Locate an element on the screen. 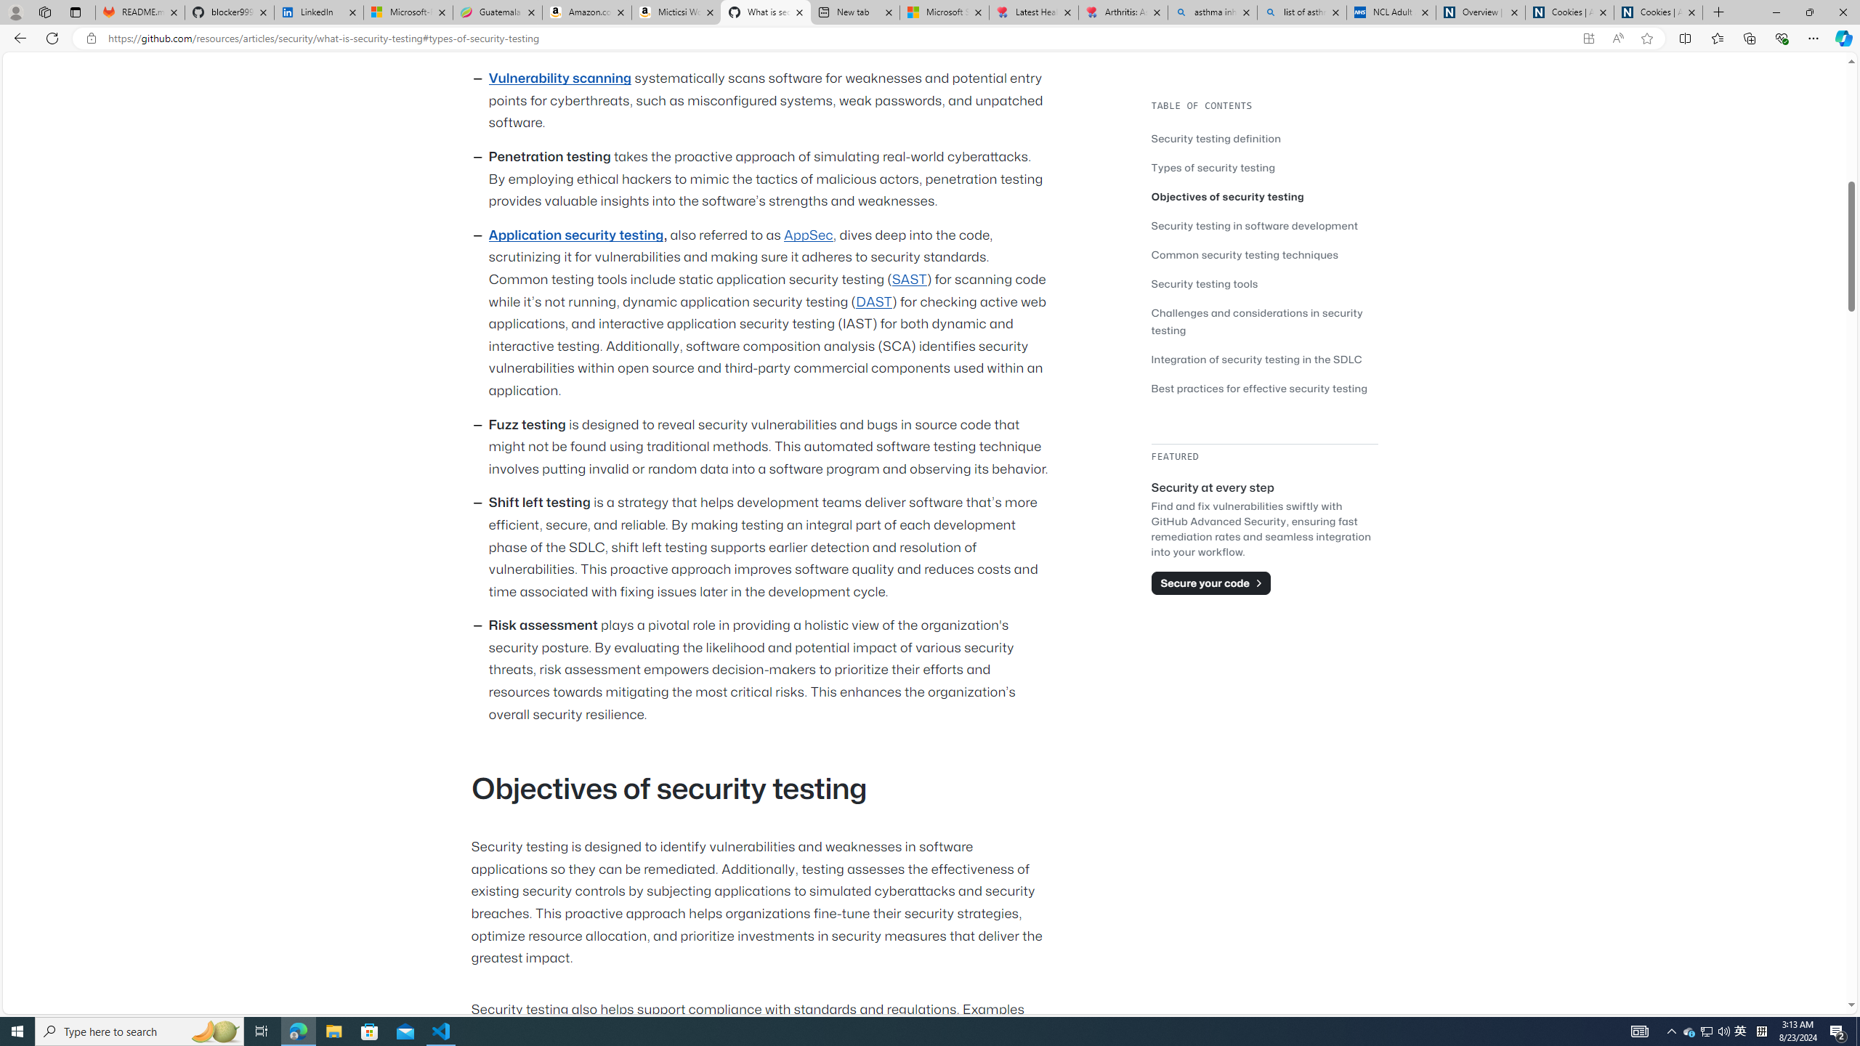  Security testing definition is located at coordinates (1216, 138).